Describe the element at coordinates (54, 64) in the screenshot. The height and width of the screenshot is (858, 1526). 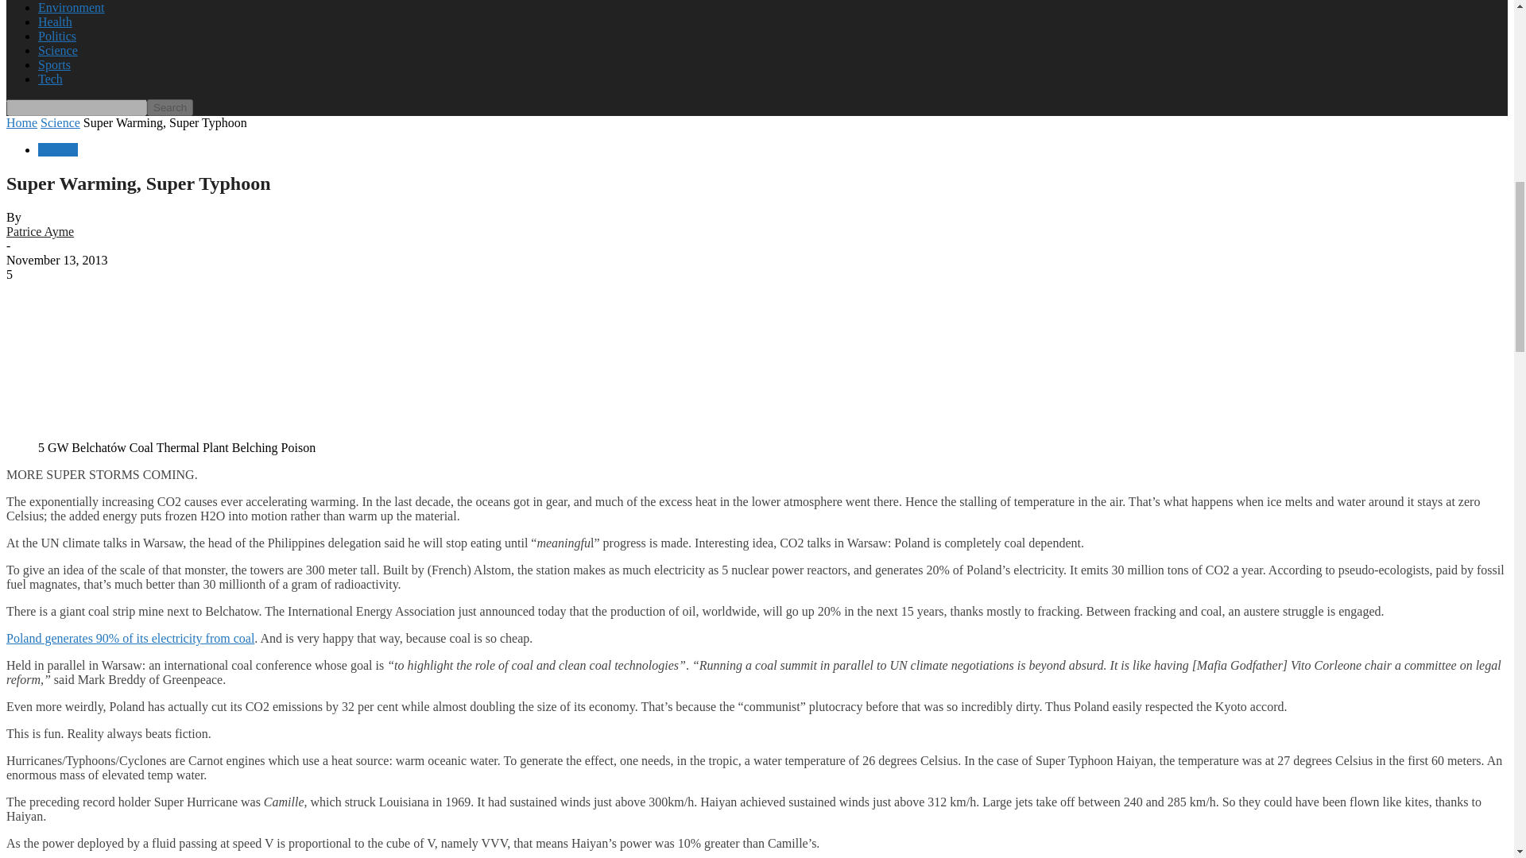
I see `Sports` at that location.